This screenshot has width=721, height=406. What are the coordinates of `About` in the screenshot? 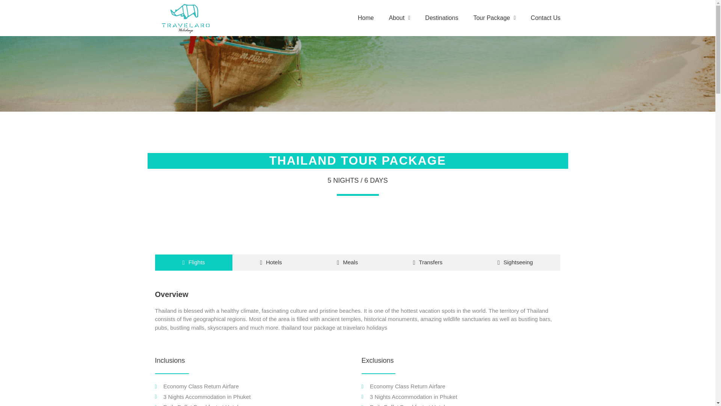 It's located at (399, 18).